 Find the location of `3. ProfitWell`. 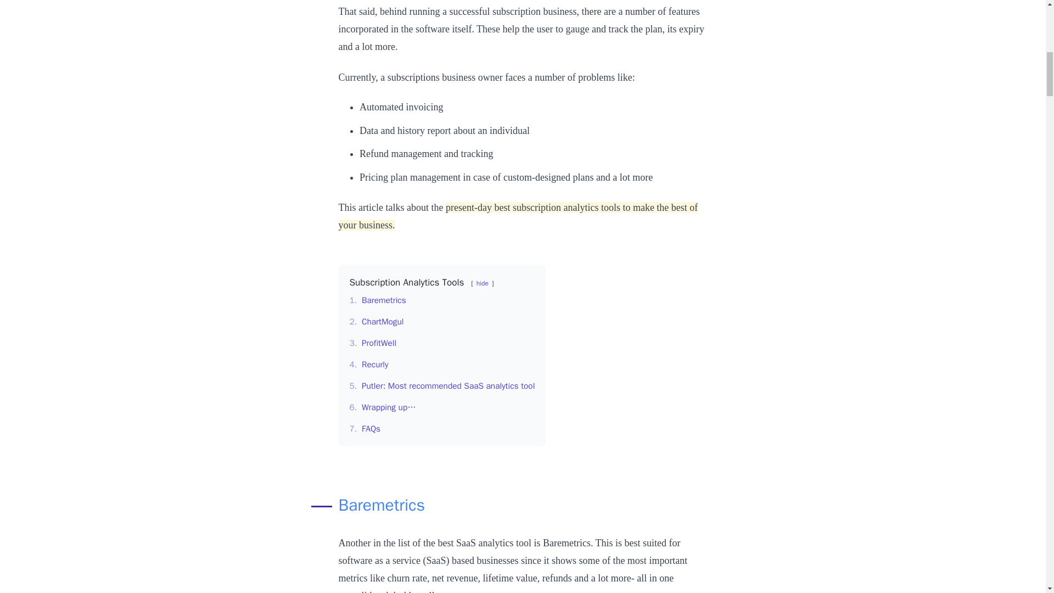

3. ProfitWell is located at coordinates (372, 343).